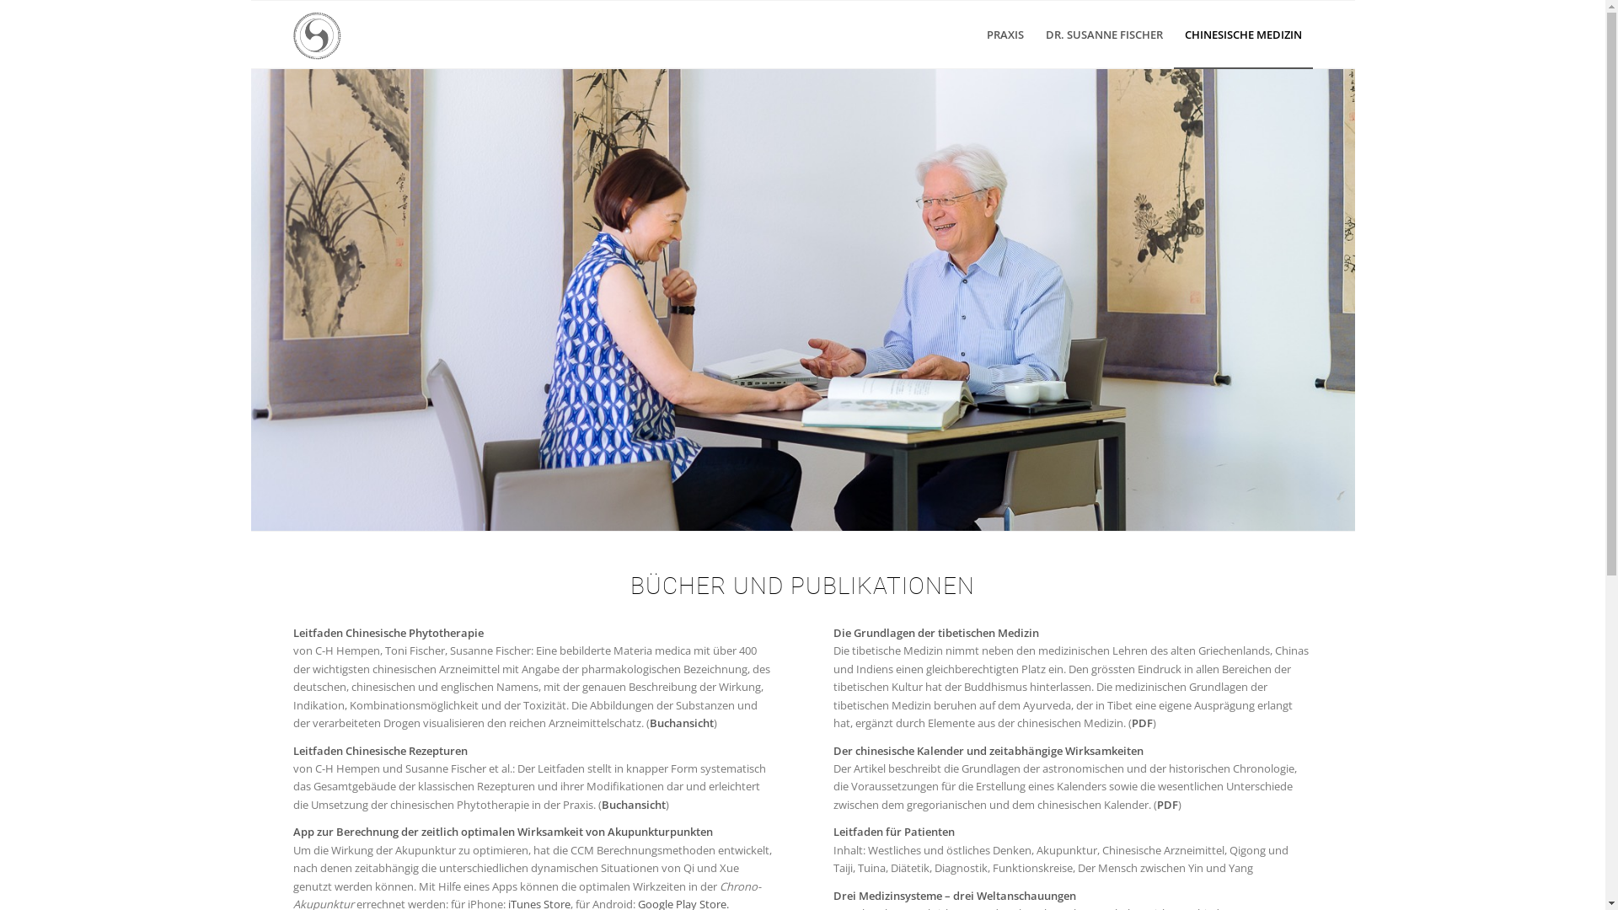 The height and width of the screenshot is (910, 1618). What do you see at coordinates (1005, 35) in the screenshot?
I see `PRAXIS` at bounding box center [1005, 35].